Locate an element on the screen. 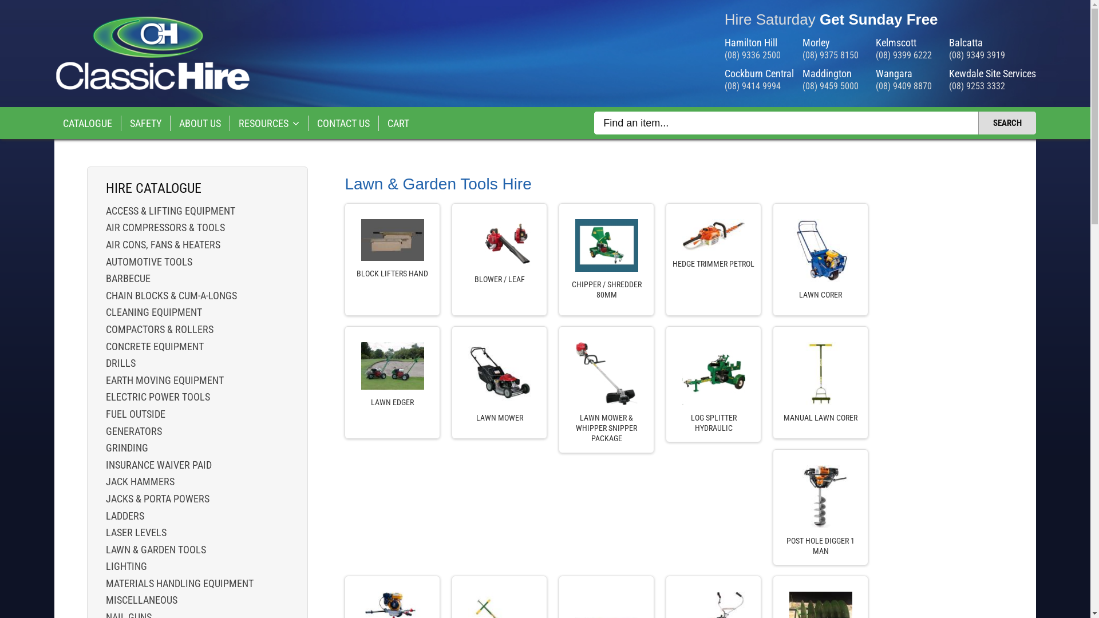  CATALOGUE is located at coordinates (88, 124).